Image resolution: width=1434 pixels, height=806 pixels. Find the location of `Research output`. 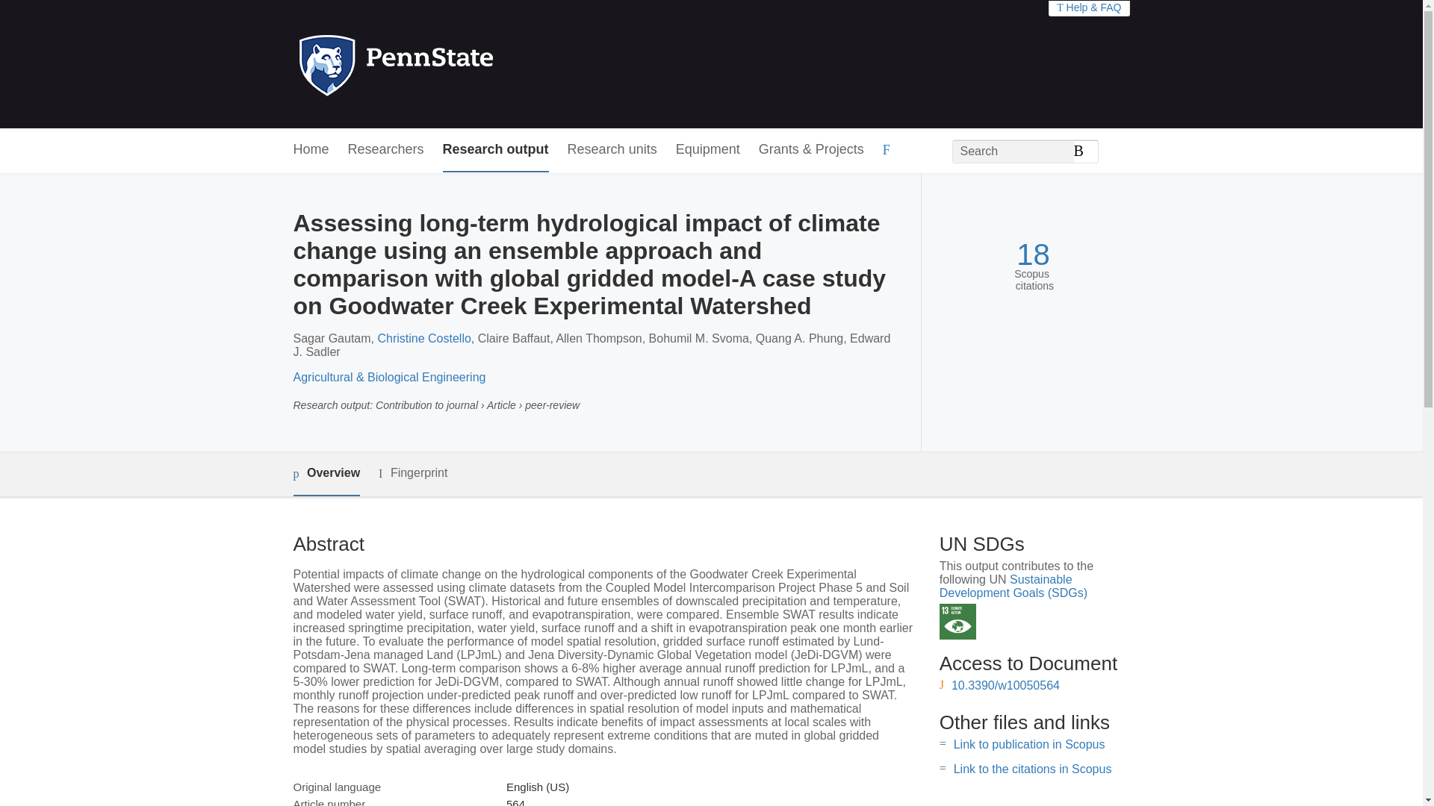

Research output is located at coordinates (496, 150).